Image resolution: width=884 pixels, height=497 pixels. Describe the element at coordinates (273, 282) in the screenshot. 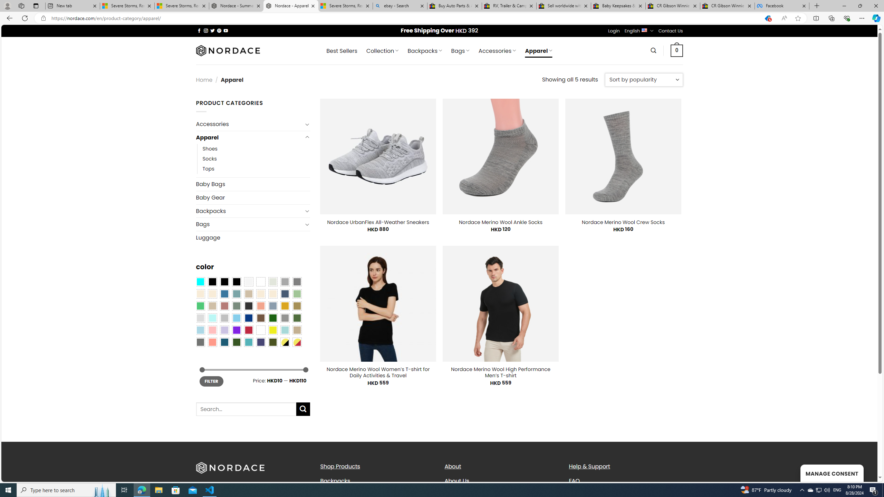

I see `Ash Gray` at that location.